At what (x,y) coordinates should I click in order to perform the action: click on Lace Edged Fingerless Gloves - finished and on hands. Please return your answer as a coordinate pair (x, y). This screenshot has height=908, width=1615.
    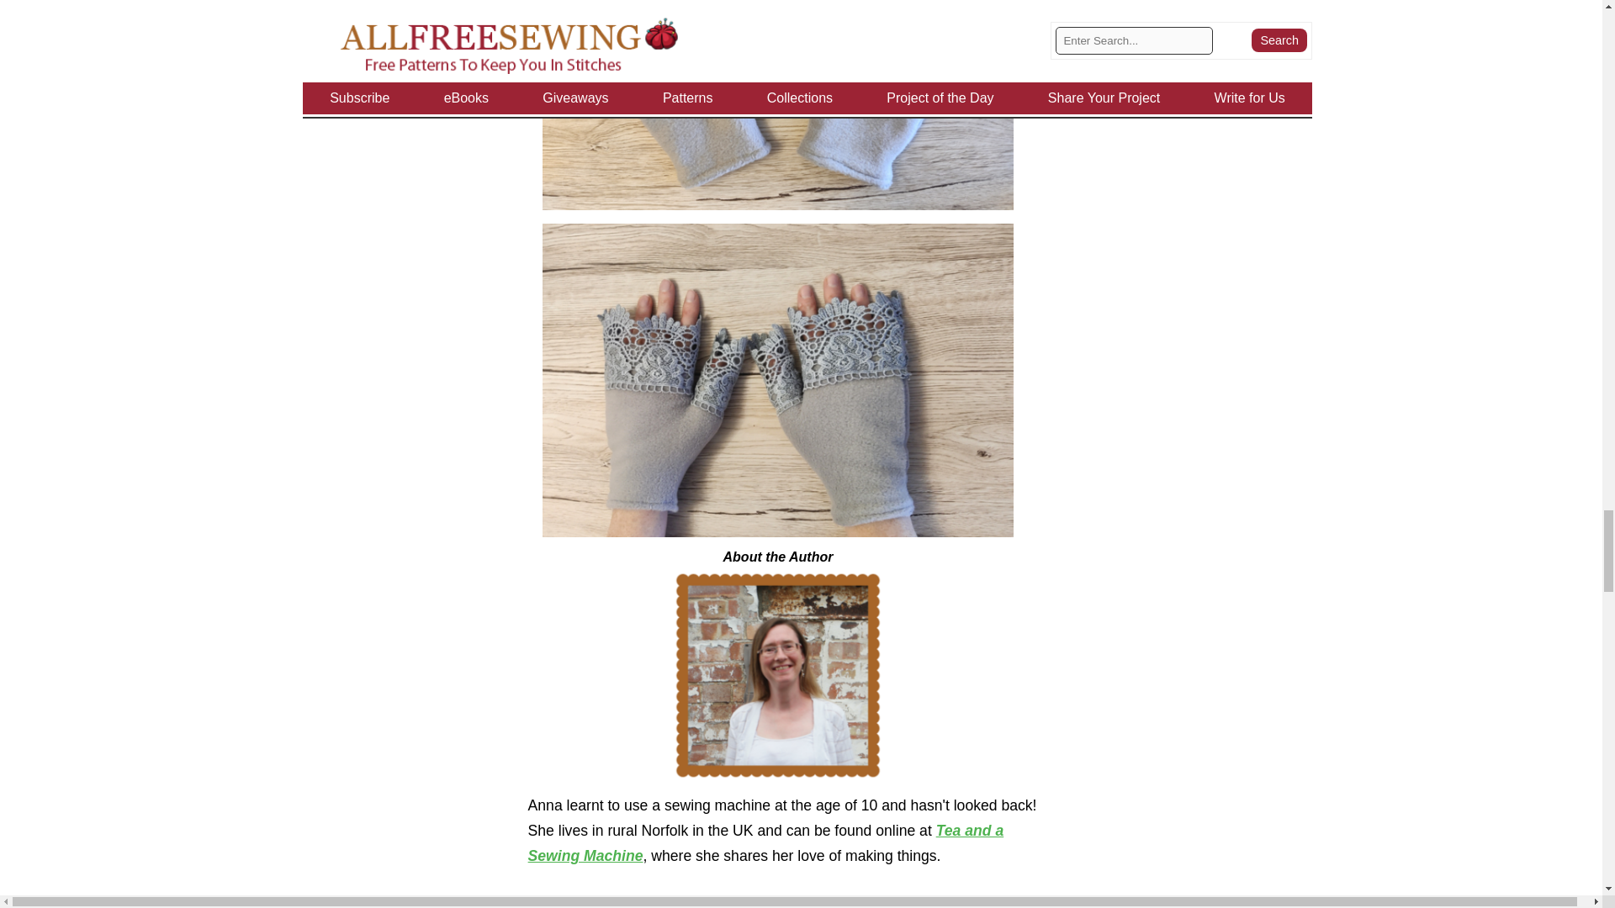
    Looking at the image, I should click on (778, 380).